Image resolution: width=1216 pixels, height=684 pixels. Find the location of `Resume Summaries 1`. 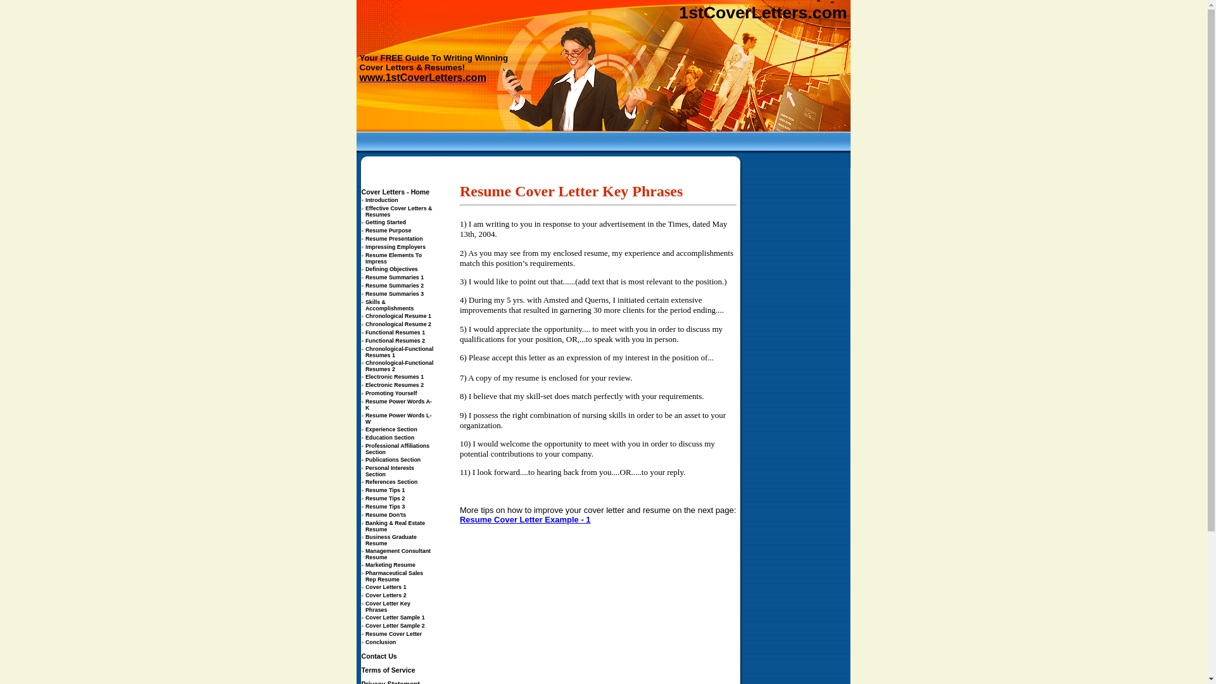

Resume Summaries 1 is located at coordinates (395, 277).